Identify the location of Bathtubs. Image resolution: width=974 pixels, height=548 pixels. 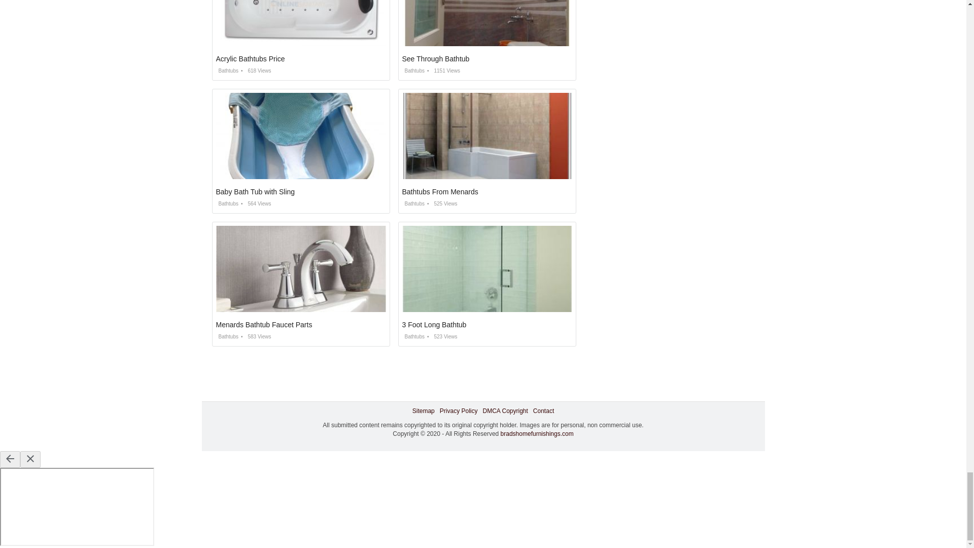
(412, 70).